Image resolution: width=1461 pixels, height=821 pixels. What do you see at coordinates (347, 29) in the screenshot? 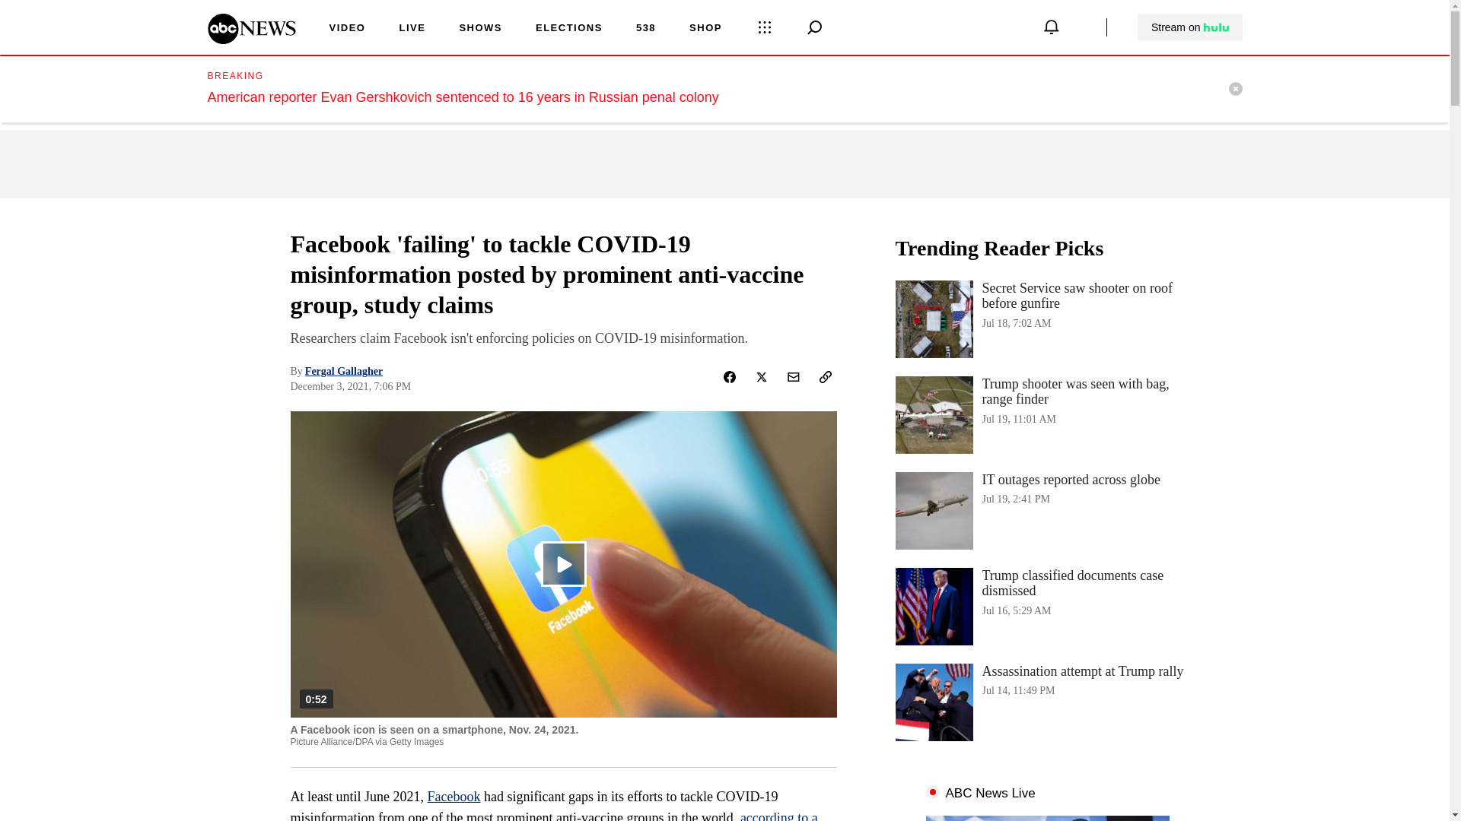
I see `VIDEO` at bounding box center [347, 29].